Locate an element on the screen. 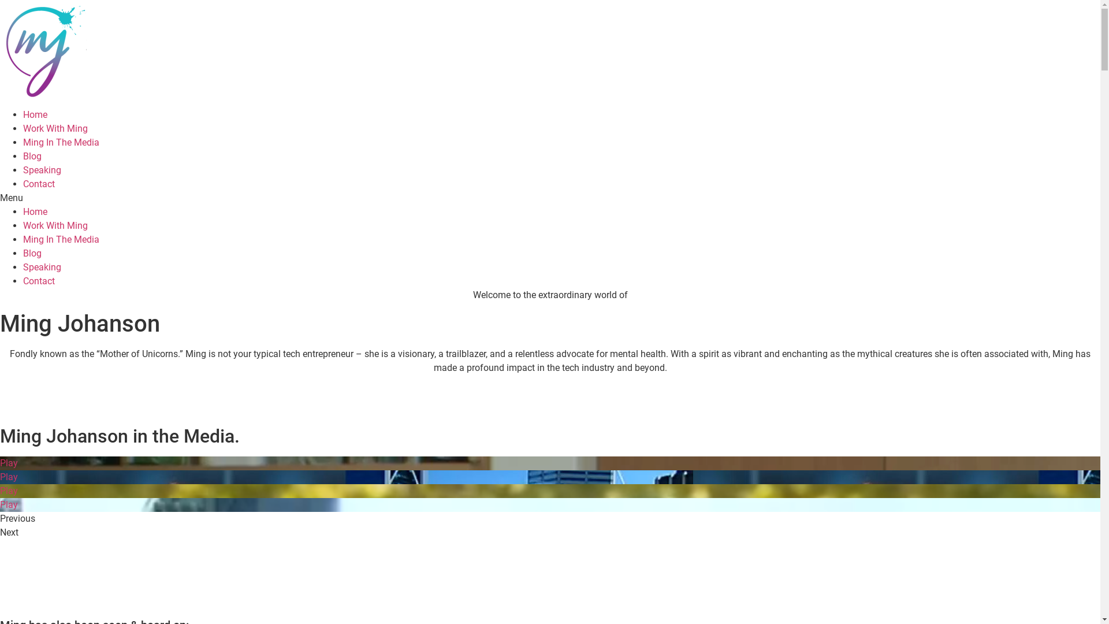 This screenshot has height=624, width=1109. Home is located at coordinates (35, 114).